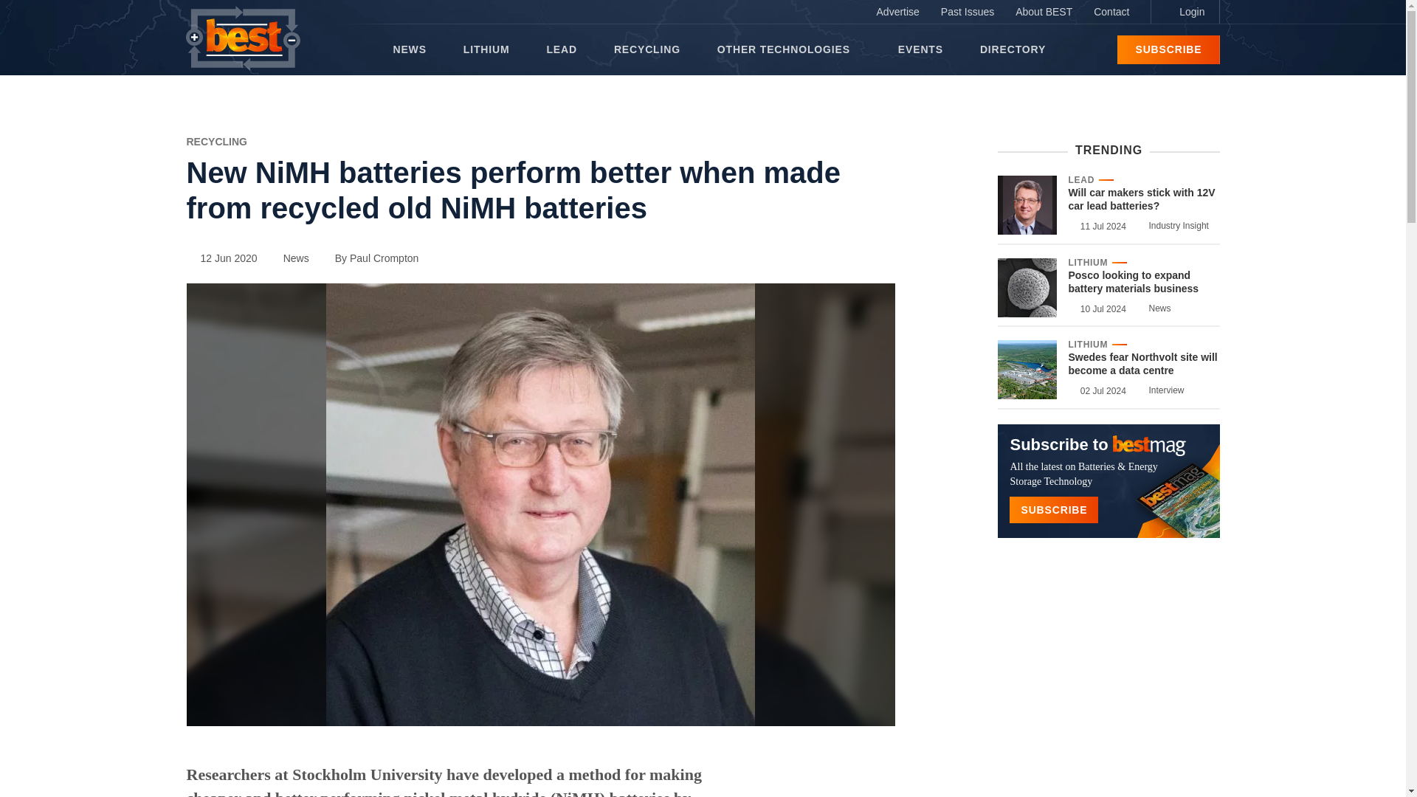 This screenshot has height=797, width=1417. Describe the element at coordinates (216, 141) in the screenshot. I see `RECYCLING` at that location.